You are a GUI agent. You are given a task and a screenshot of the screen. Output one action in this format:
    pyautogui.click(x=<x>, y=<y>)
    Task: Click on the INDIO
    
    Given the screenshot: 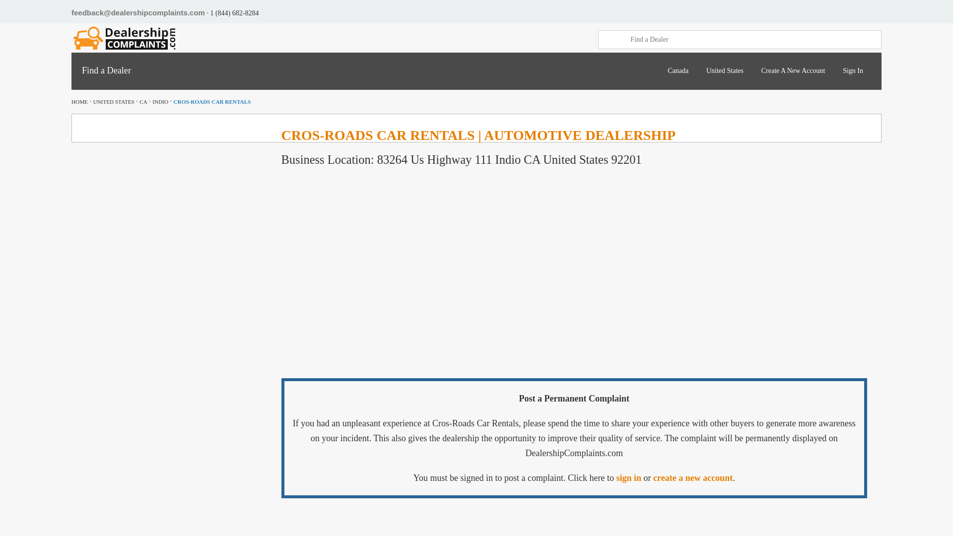 What is the action you would take?
    pyautogui.click(x=160, y=101)
    